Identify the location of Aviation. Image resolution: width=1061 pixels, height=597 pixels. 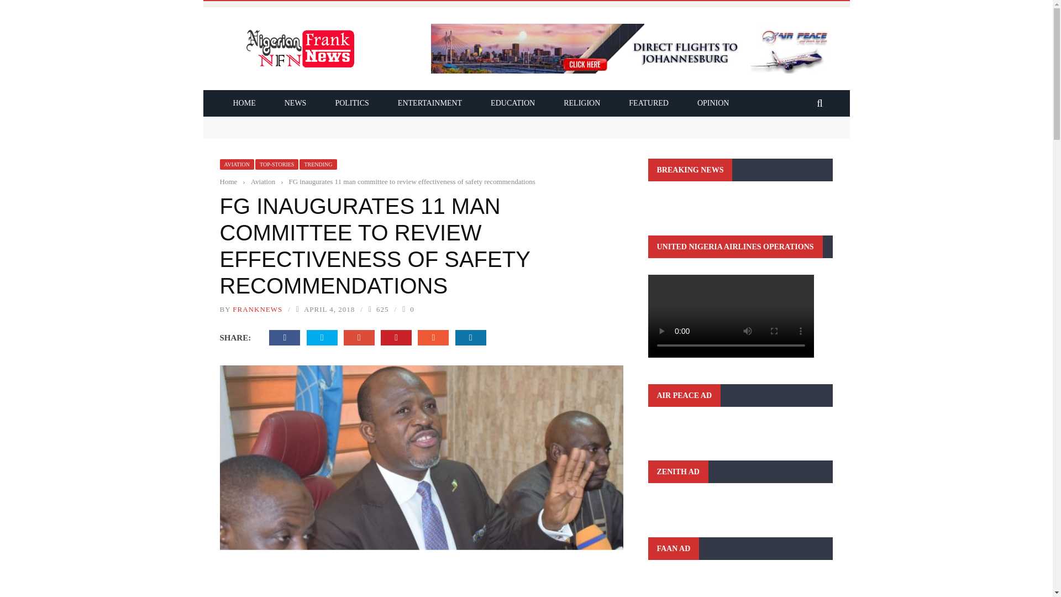
(263, 181).